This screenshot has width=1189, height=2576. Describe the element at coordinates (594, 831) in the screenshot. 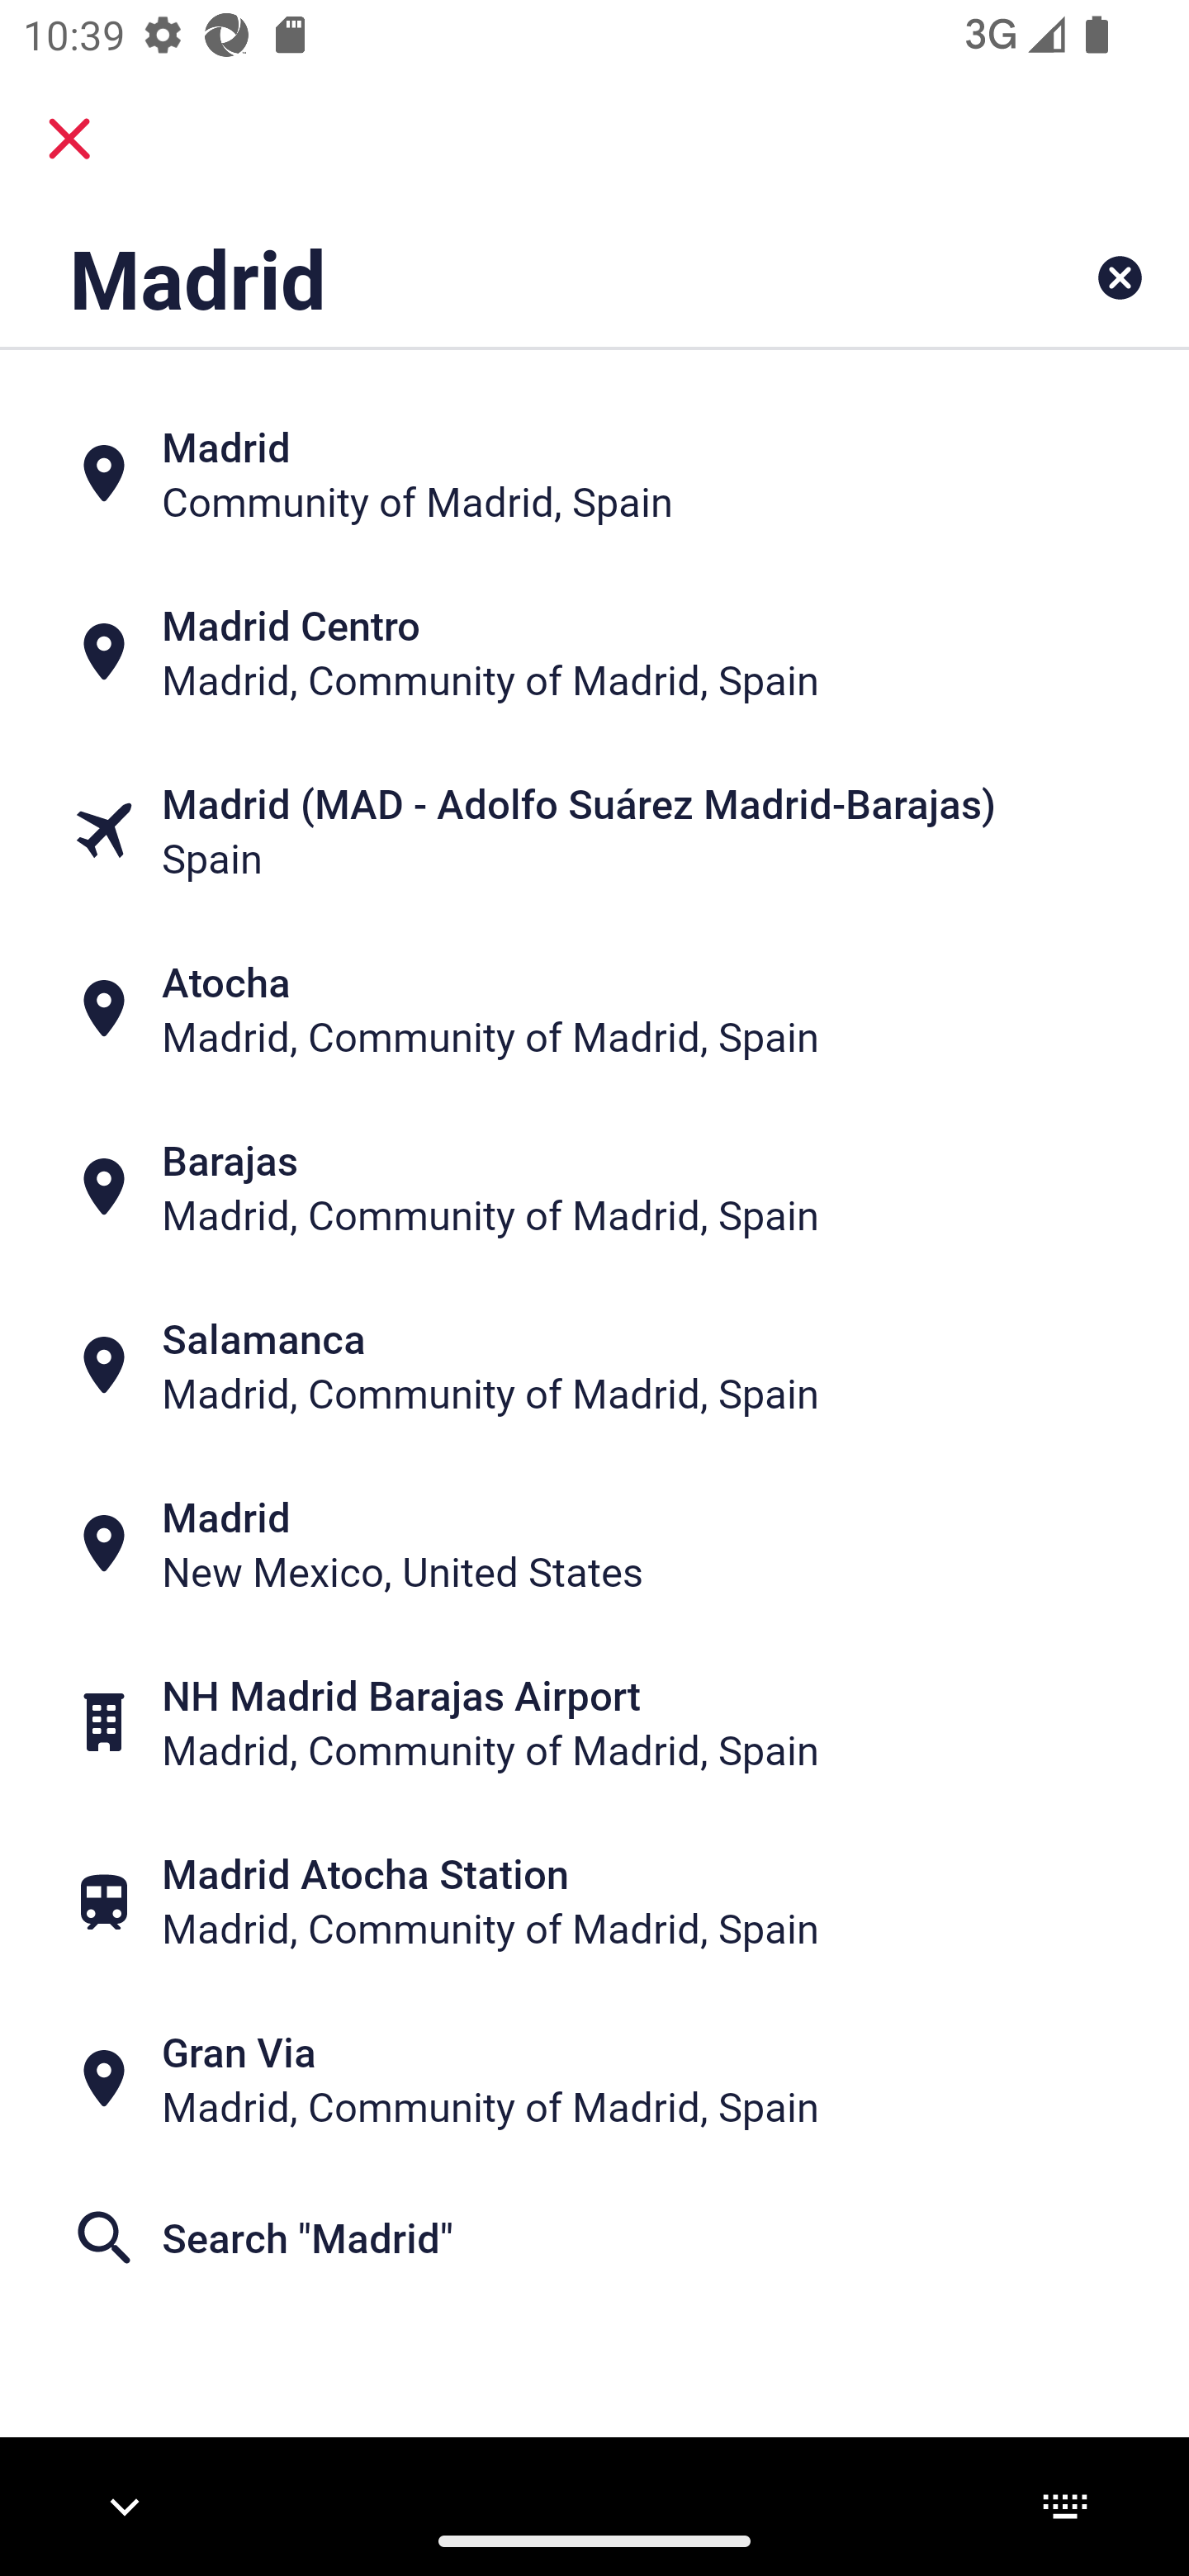

I see `Madrid (MAD - Adolfo Suárez Madrid-Barajas) Spain` at that location.